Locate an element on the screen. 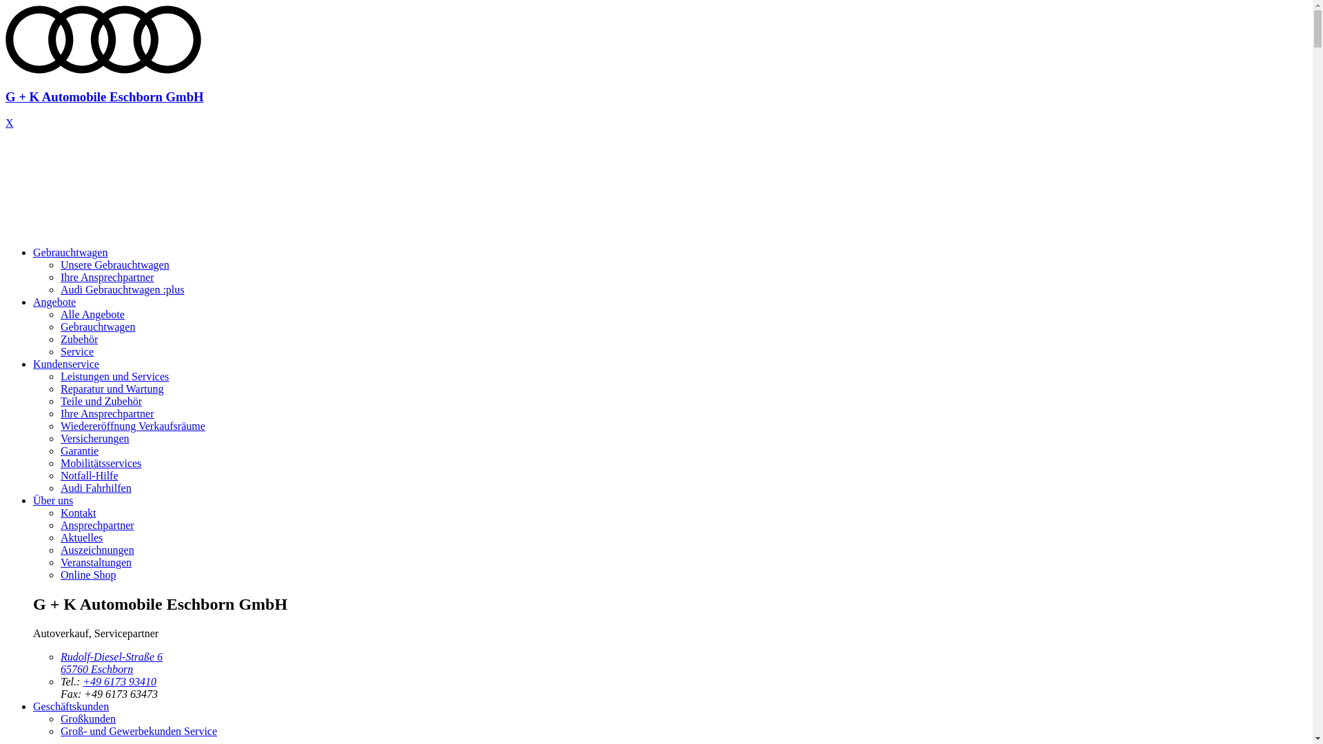 This screenshot has width=1323, height=744. Versicherungen is located at coordinates (95, 438).